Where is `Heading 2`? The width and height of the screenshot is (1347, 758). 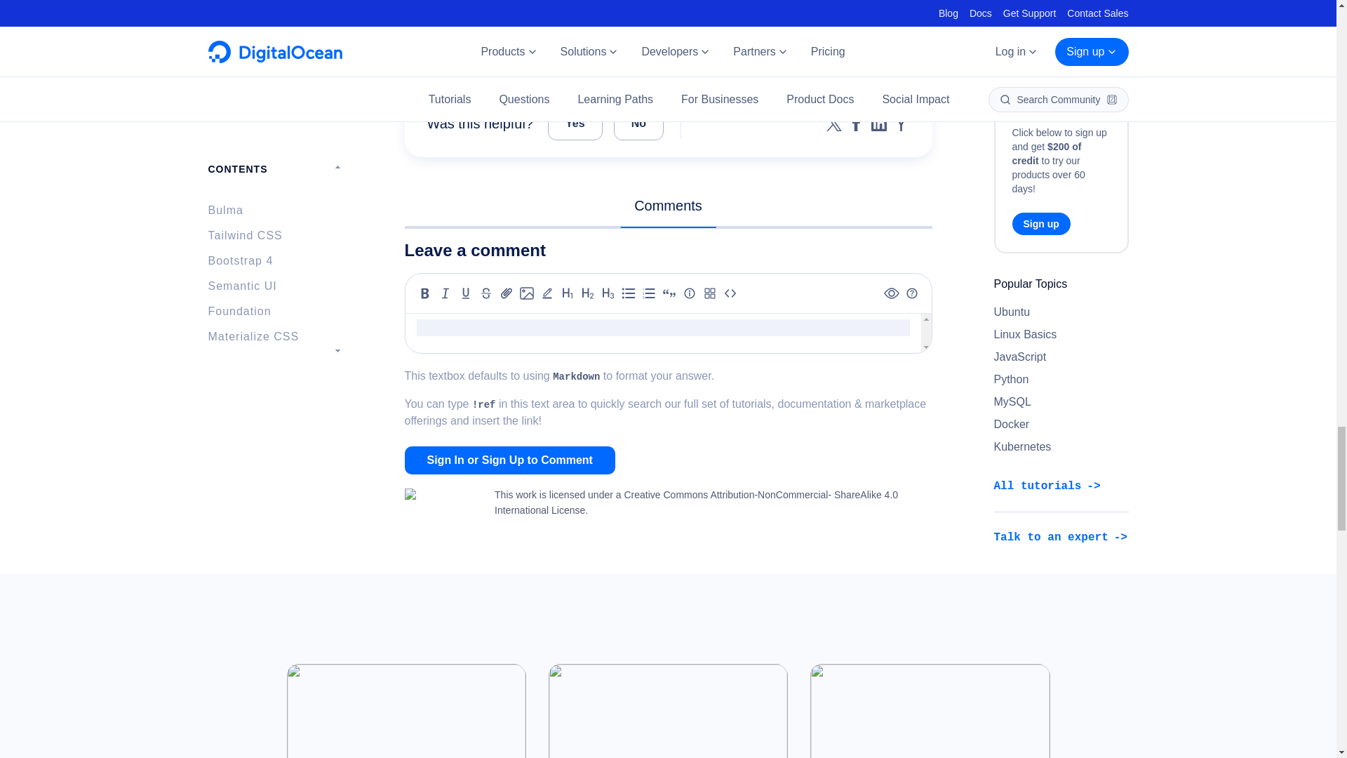 Heading 2 is located at coordinates (588, 293).